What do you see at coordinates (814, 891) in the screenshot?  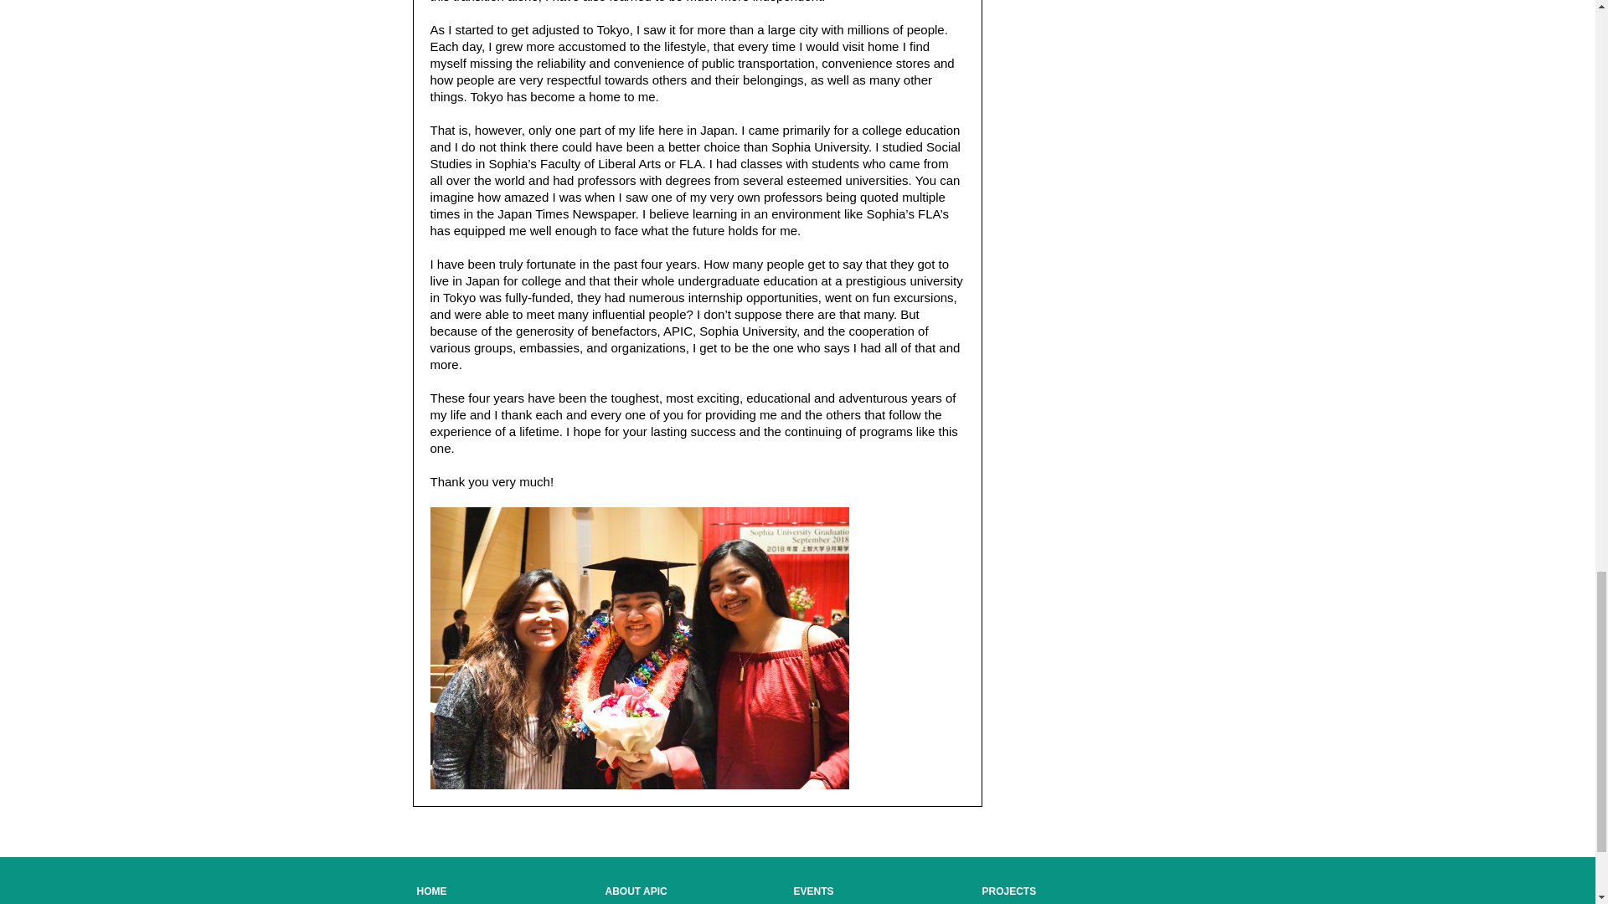 I see `EVENTS` at bounding box center [814, 891].